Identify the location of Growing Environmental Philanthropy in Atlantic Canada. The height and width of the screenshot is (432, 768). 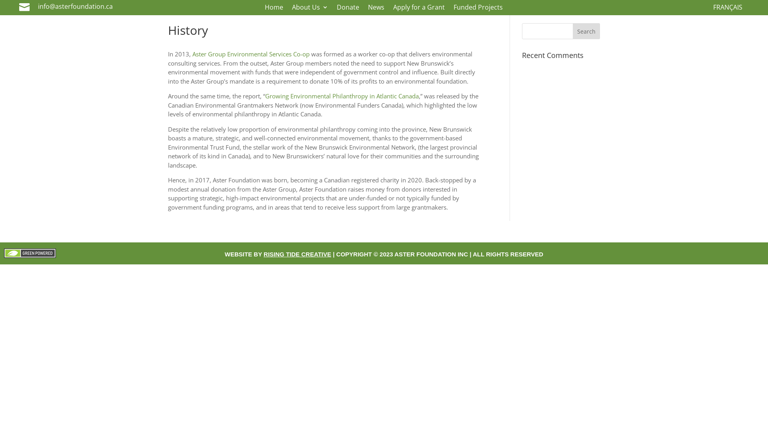
(342, 96).